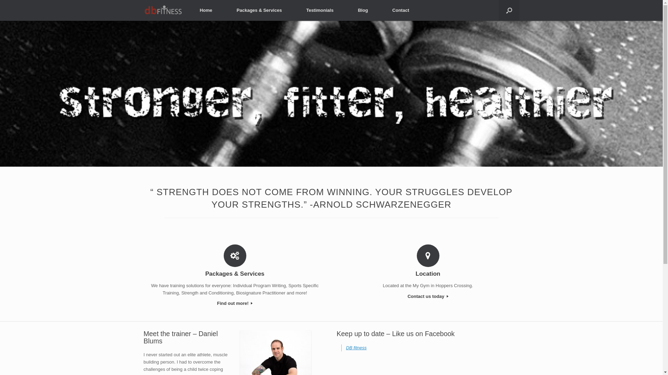 The image size is (668, 375). Describe the element at coordinates (320, 10) in the screenshot. I see `Testimonials` at that location.